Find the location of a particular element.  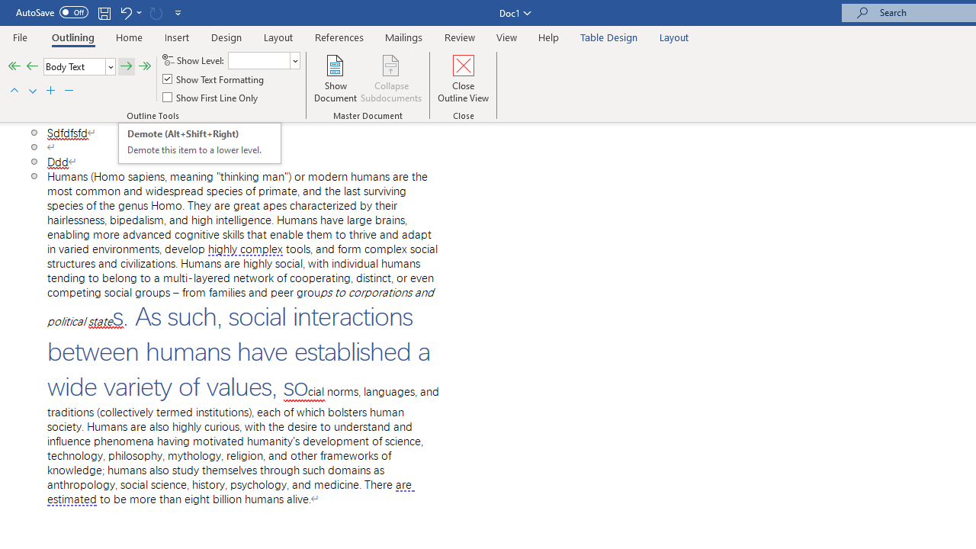

Show Document is located at coordinates (335, 78).